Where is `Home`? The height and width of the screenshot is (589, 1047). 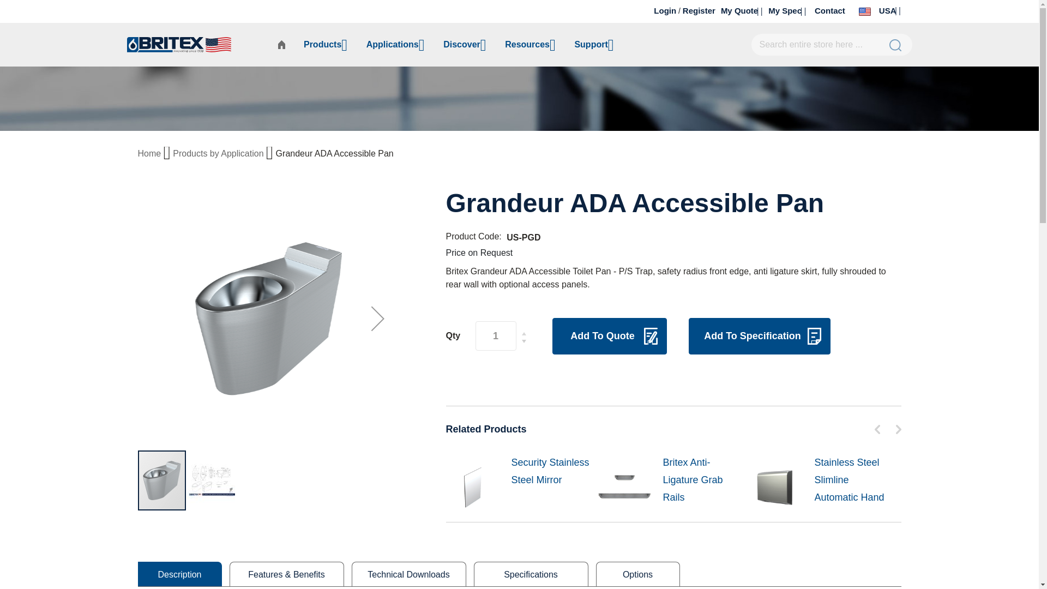 Home is located at coordinates (150, 154).